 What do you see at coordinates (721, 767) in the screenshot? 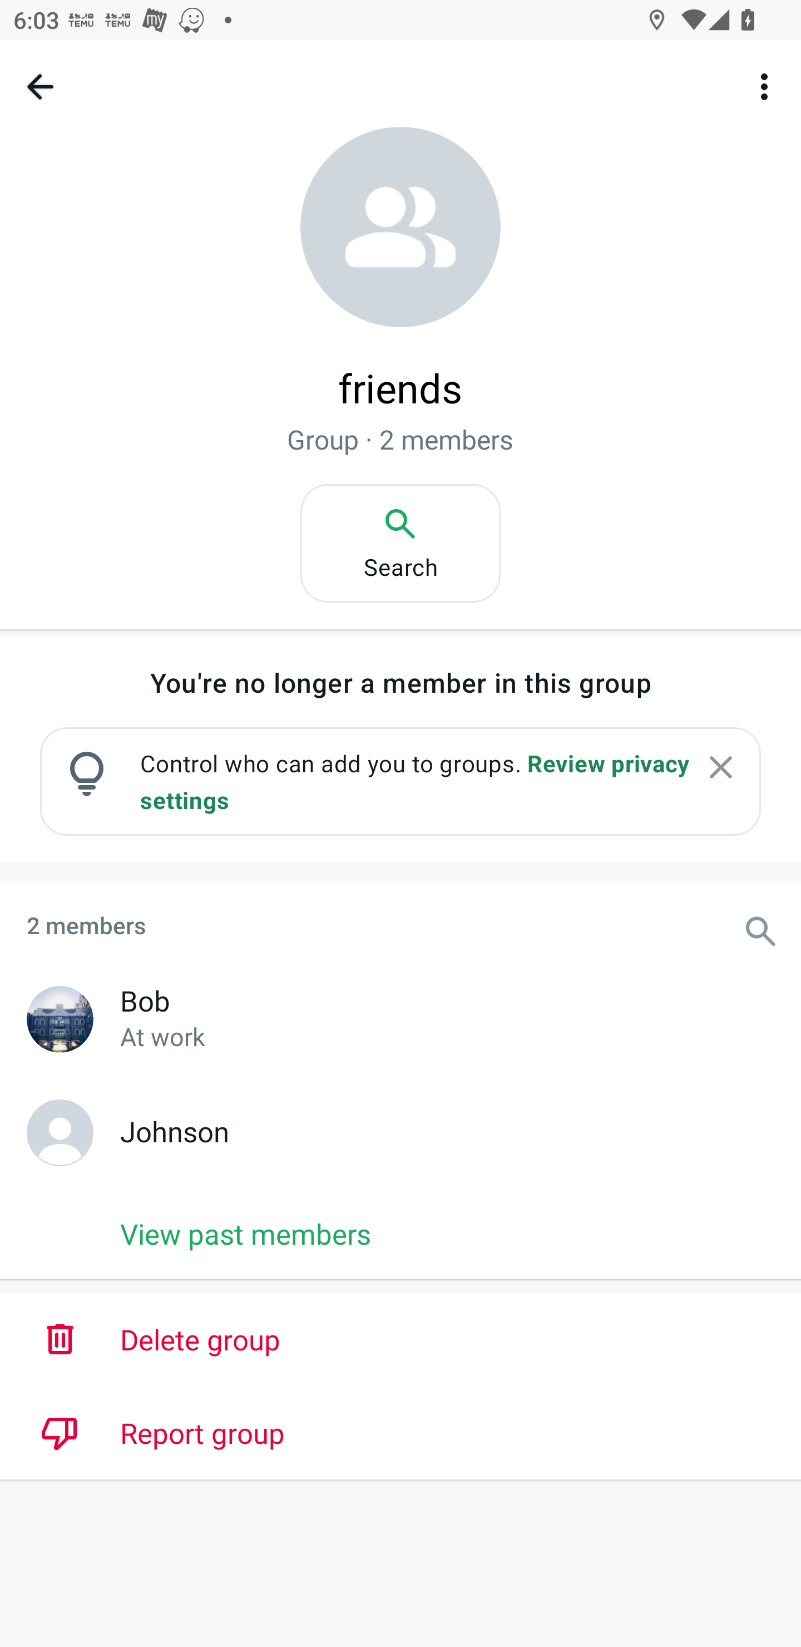
I see `dismiss` at bounding box center [721, 767].